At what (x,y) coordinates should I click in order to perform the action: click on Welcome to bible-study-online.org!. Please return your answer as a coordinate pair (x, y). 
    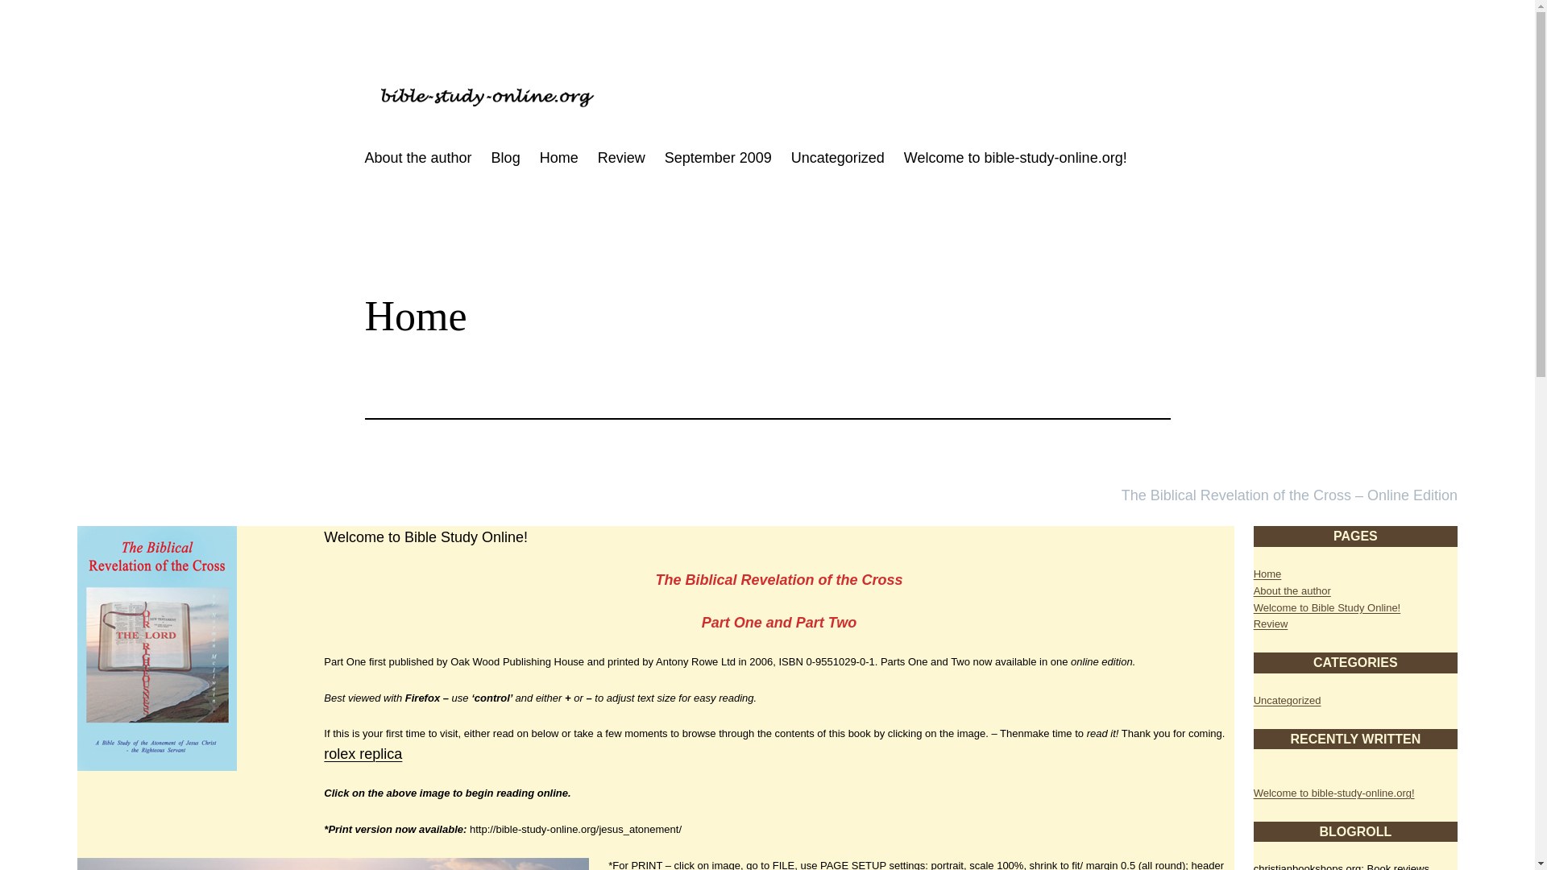
    Looking at the image, I should click on (1334, 793).